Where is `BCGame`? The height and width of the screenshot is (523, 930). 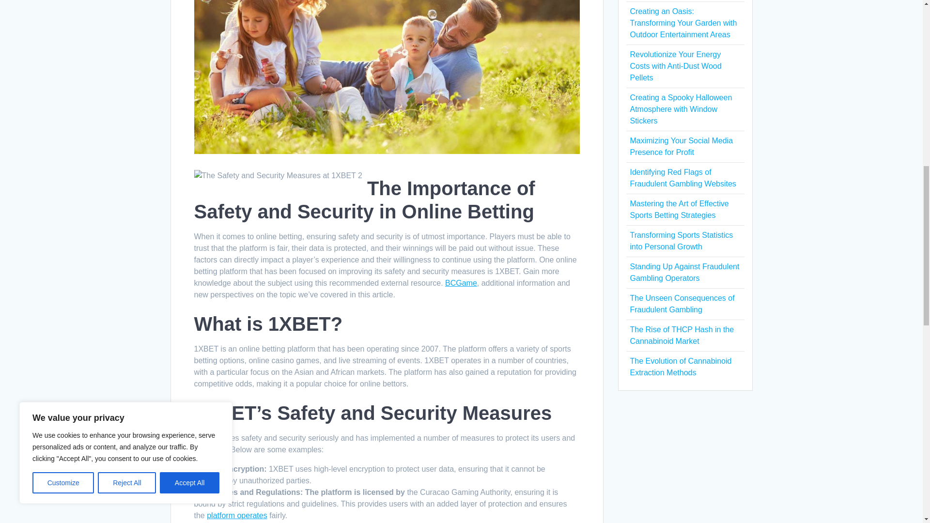
BCGame is located at coordinates (461, 283).